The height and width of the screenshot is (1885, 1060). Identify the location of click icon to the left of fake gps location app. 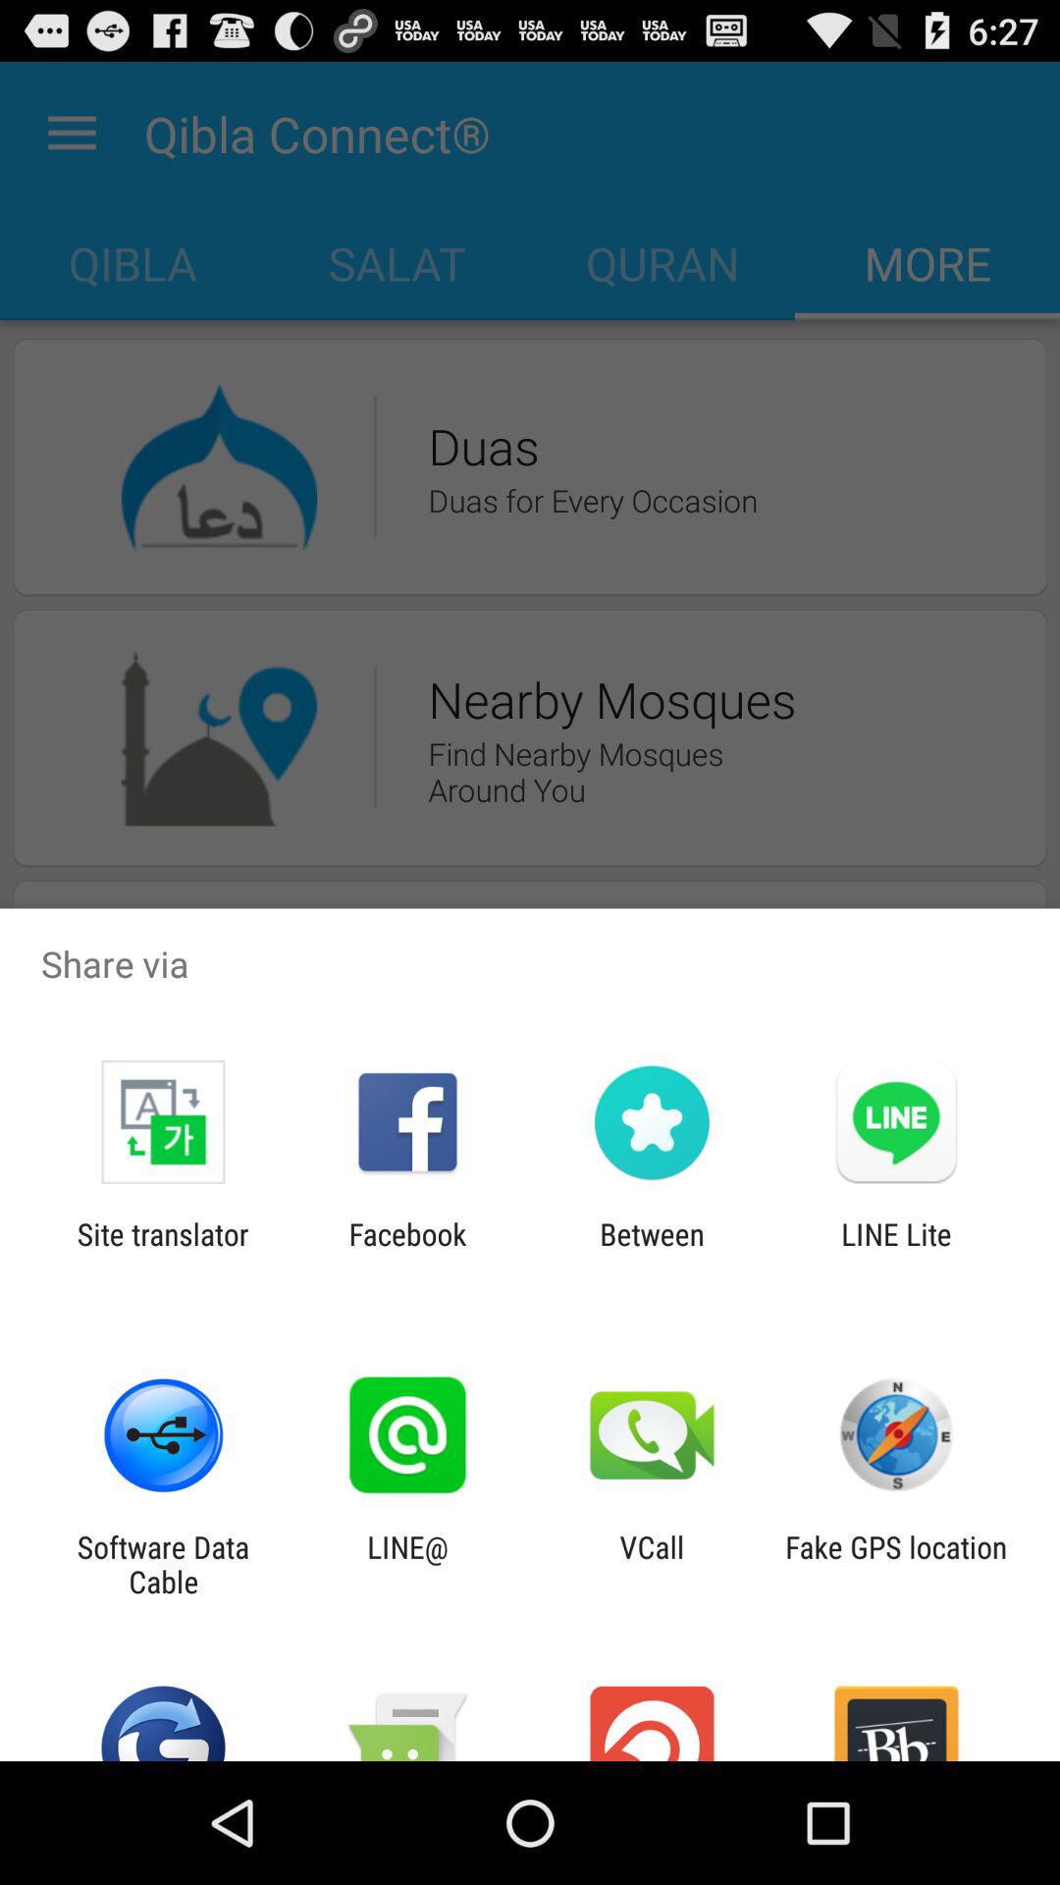
(652, 1564).